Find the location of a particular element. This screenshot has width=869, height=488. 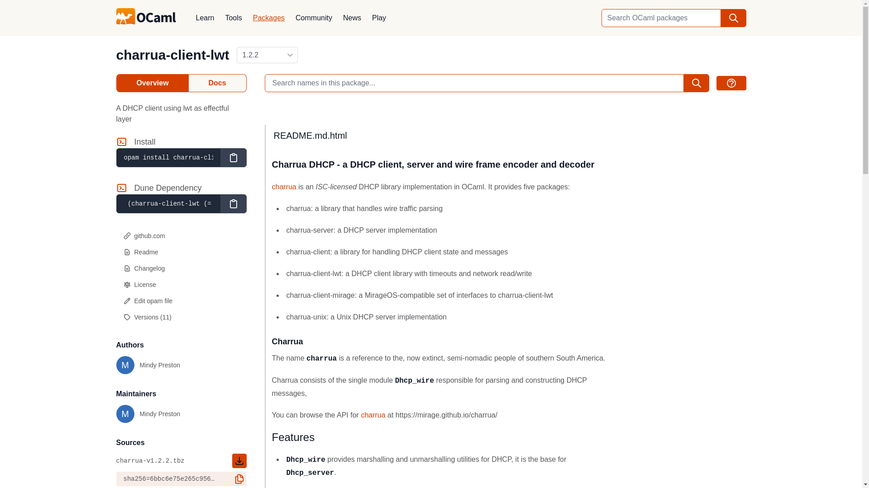

Copy to clipboard is located at coordinates (233, 203).